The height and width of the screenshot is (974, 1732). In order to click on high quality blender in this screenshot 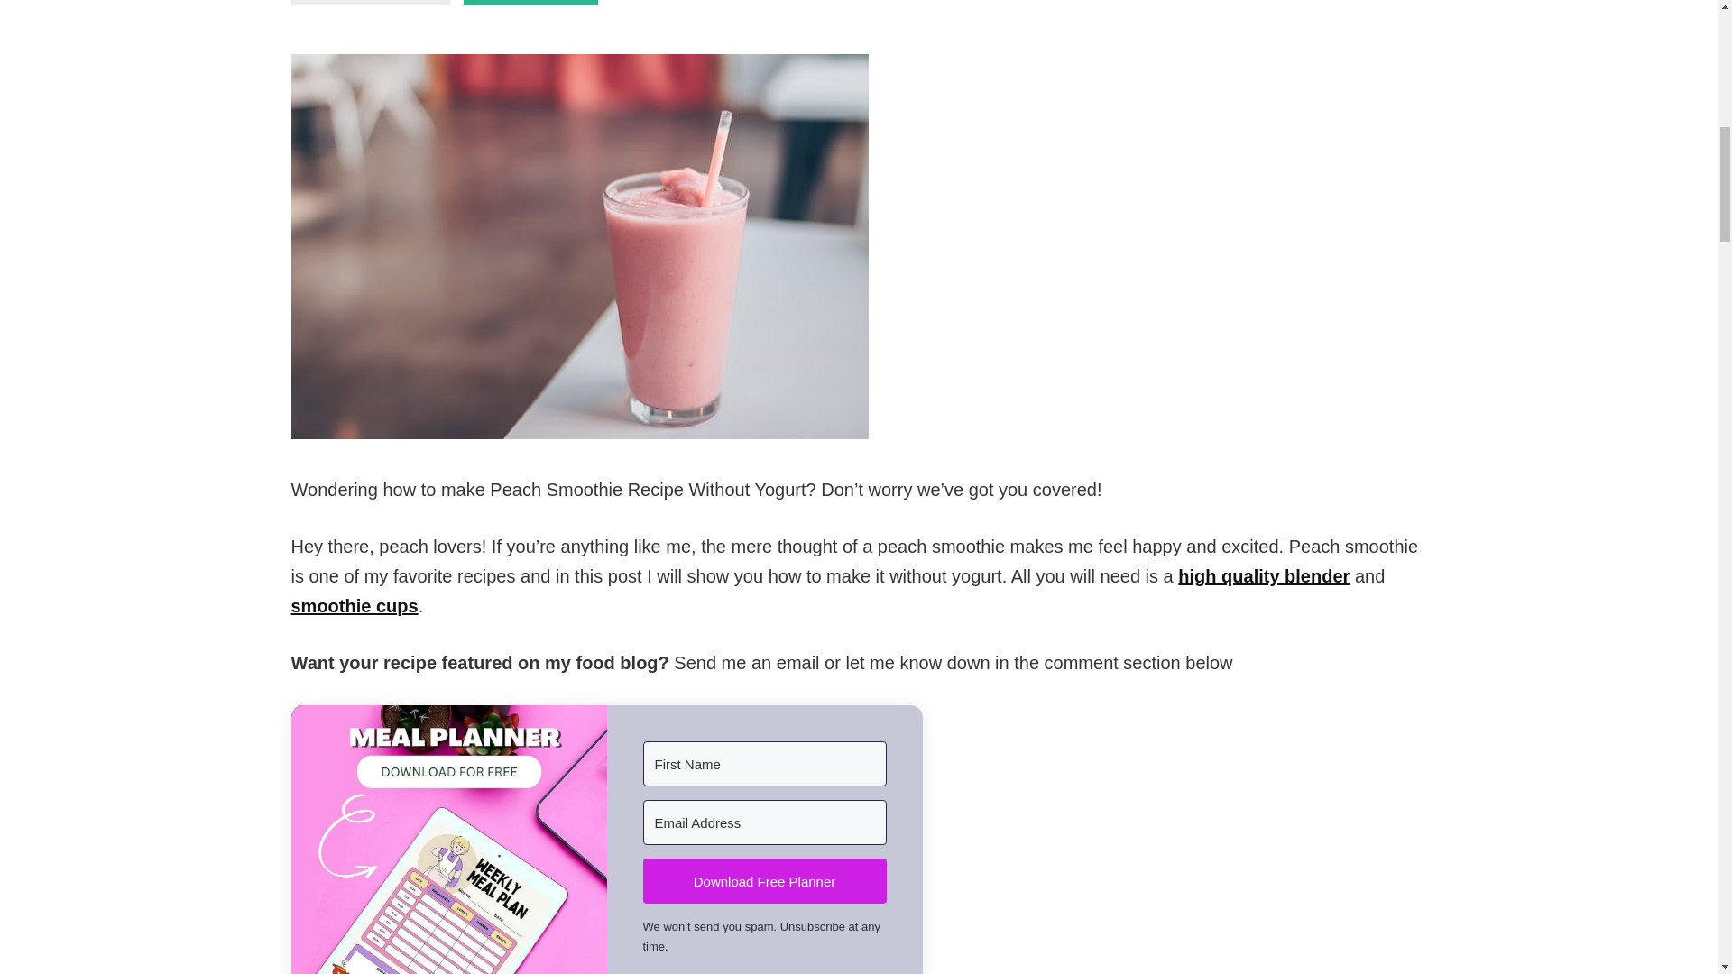, I will do `click(1263, 575)`.